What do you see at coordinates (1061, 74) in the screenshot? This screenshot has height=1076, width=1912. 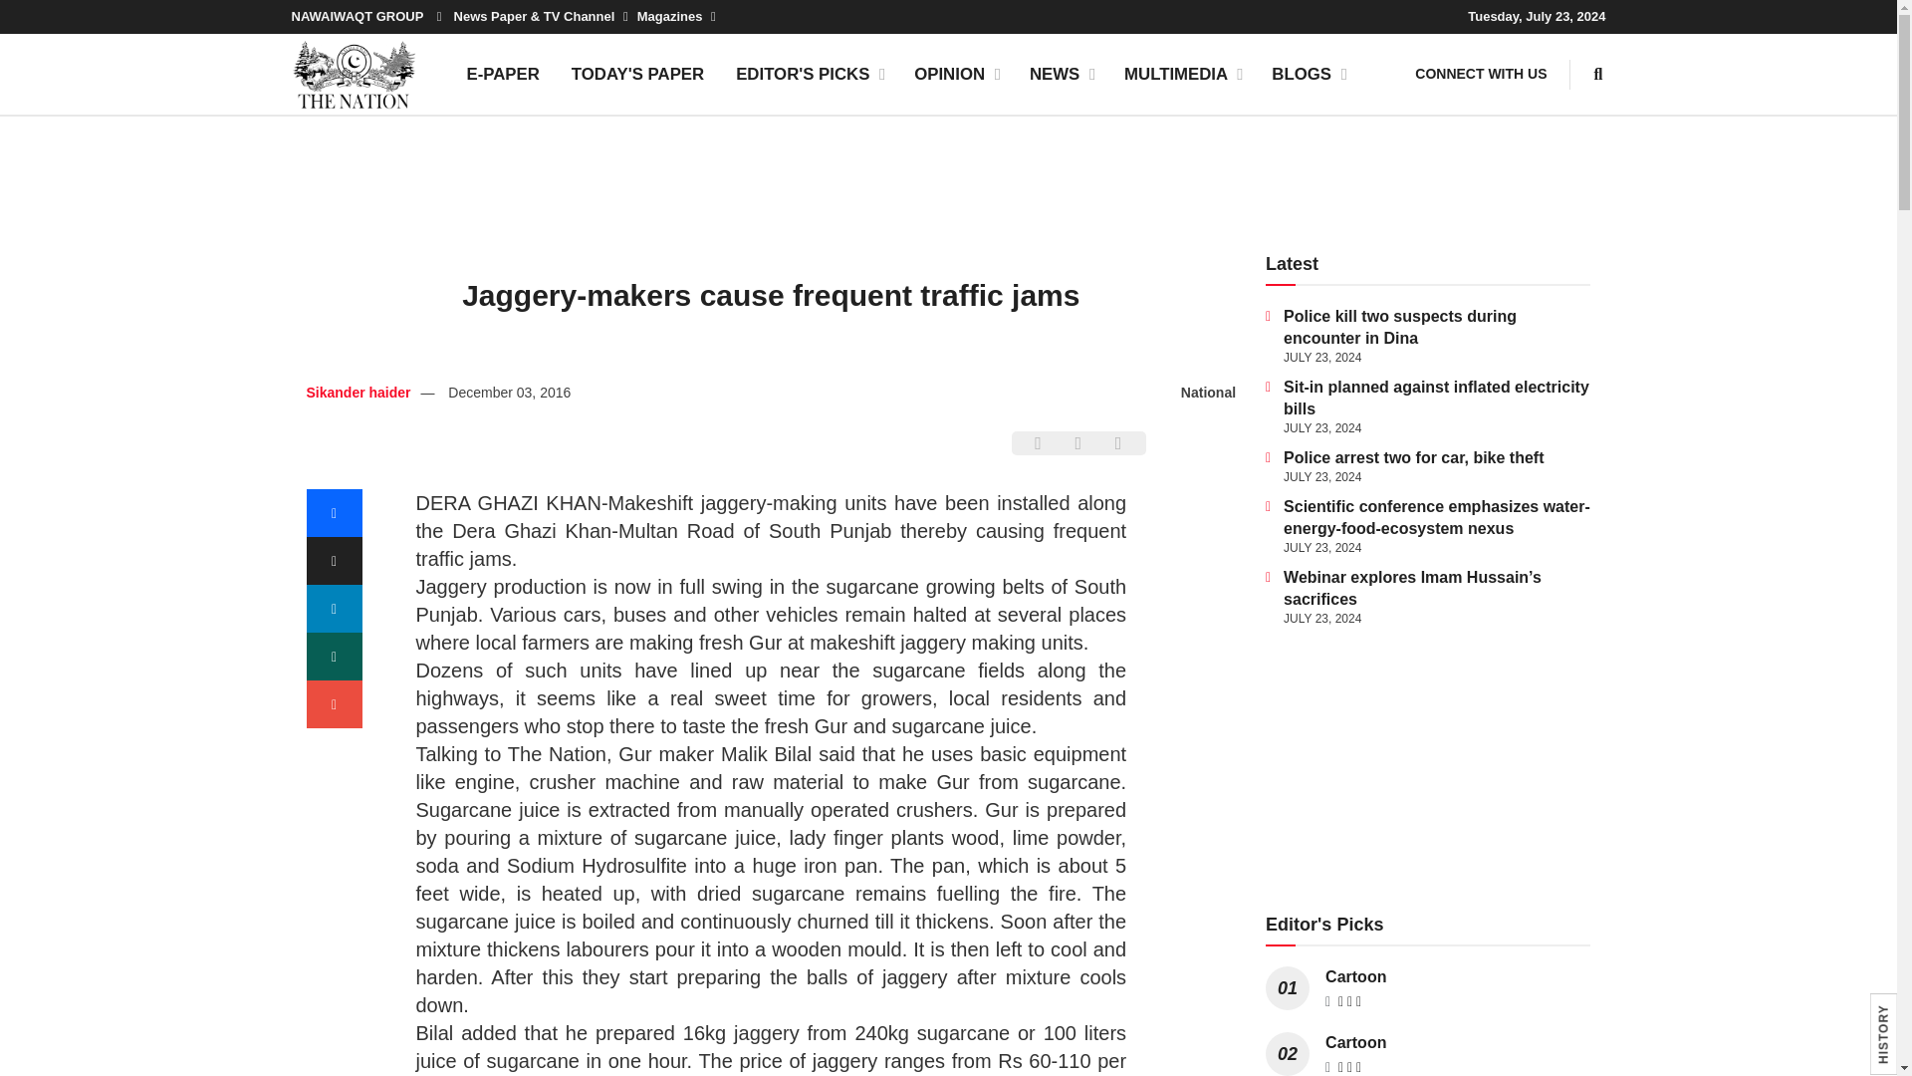 I see `NEWS` at bounding box center [1061, 74].